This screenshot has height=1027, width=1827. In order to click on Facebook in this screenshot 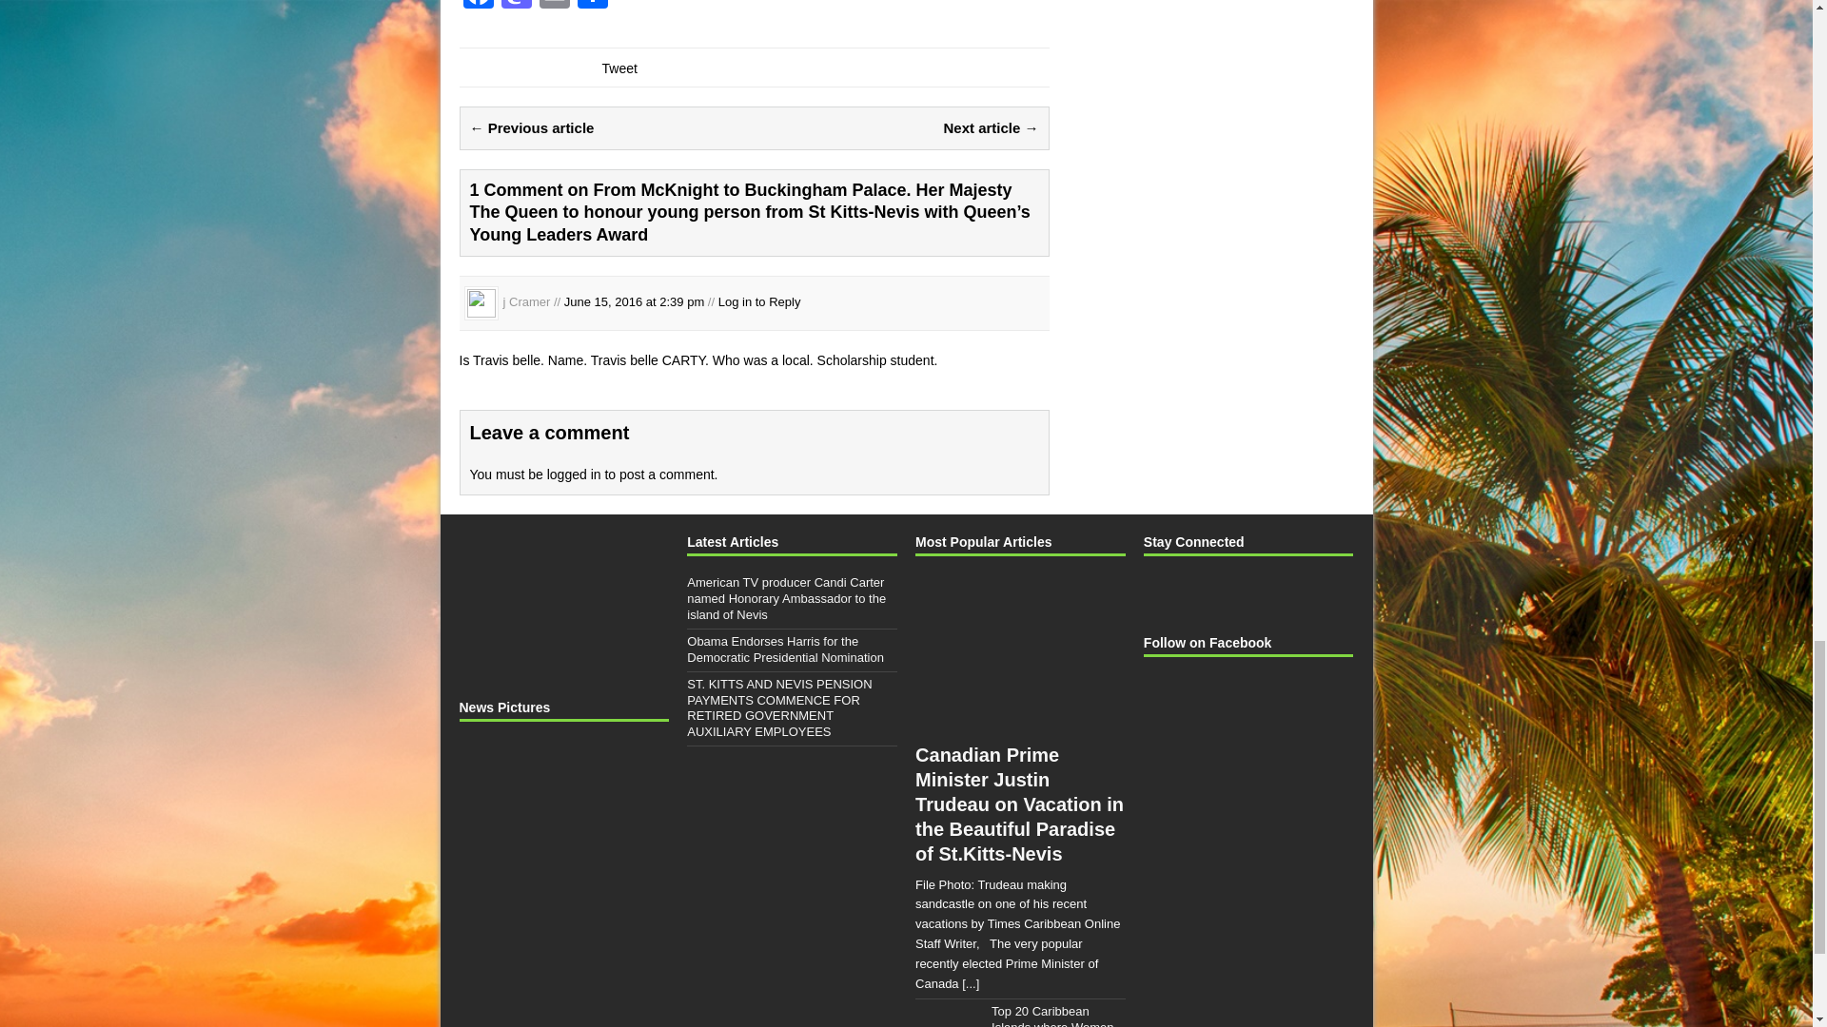, I will do `click(478, 7)`.